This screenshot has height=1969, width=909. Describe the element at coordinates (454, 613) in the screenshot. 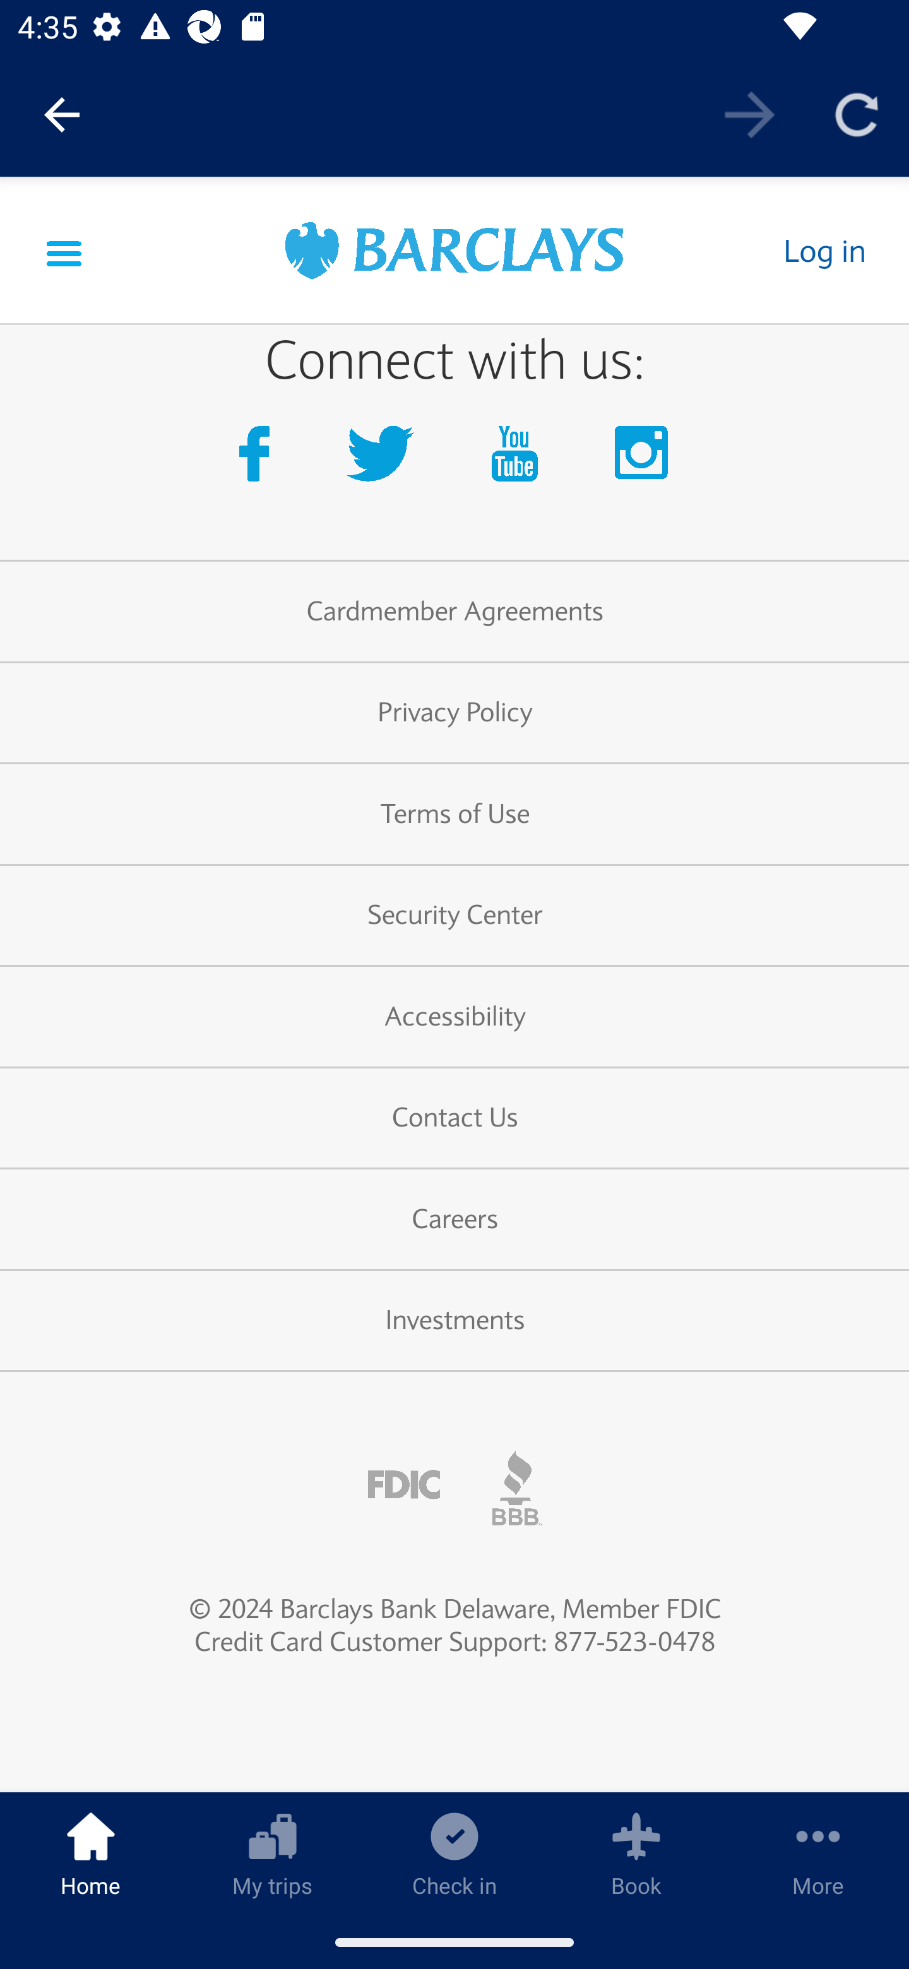

I see `Cardmember Agreements` at that location.